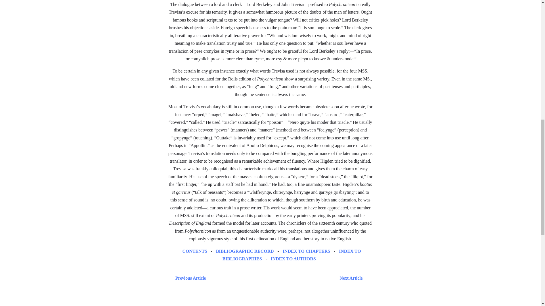 The width and height of the screenshot is (545, 306). I want to click on BIBLIOGRAPHIC RECORD, so click(245, 251).